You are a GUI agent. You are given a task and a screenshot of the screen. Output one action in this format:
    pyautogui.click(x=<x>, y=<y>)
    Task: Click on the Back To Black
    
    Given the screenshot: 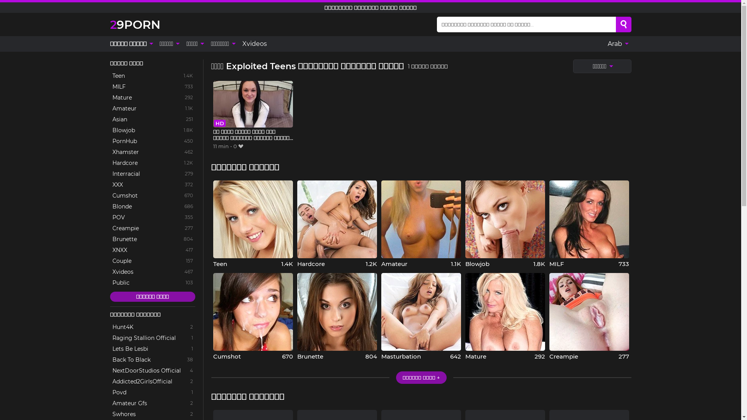 What is the action you would take?
    pyautogui.click(x=153, y=360)
    